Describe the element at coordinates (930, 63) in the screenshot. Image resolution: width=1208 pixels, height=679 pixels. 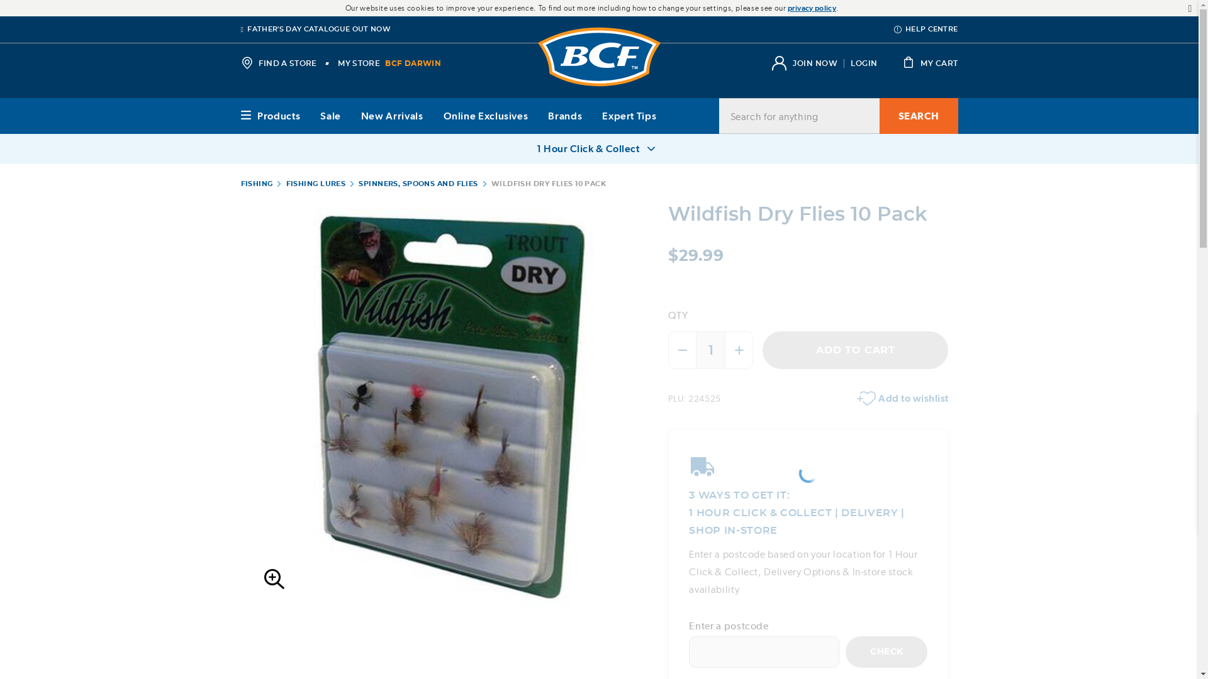
I see `MY CART` at that location.